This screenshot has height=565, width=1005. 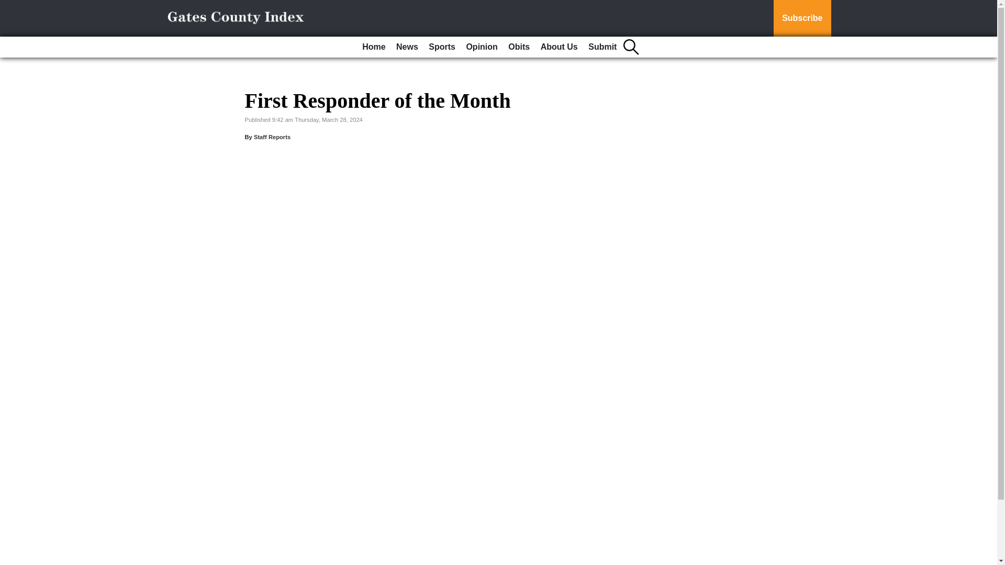 What do you see at coordinates (442, 47) in the screenshot?
I see `Sports` at bounding box center [442, 47].